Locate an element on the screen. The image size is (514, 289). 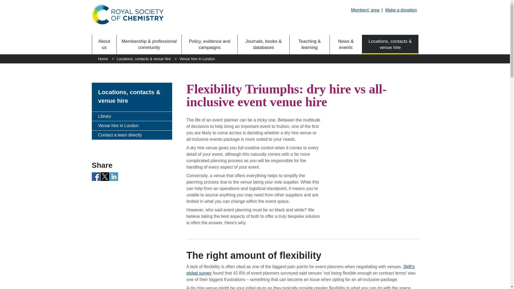
About us is located at coordinates (104, 44).